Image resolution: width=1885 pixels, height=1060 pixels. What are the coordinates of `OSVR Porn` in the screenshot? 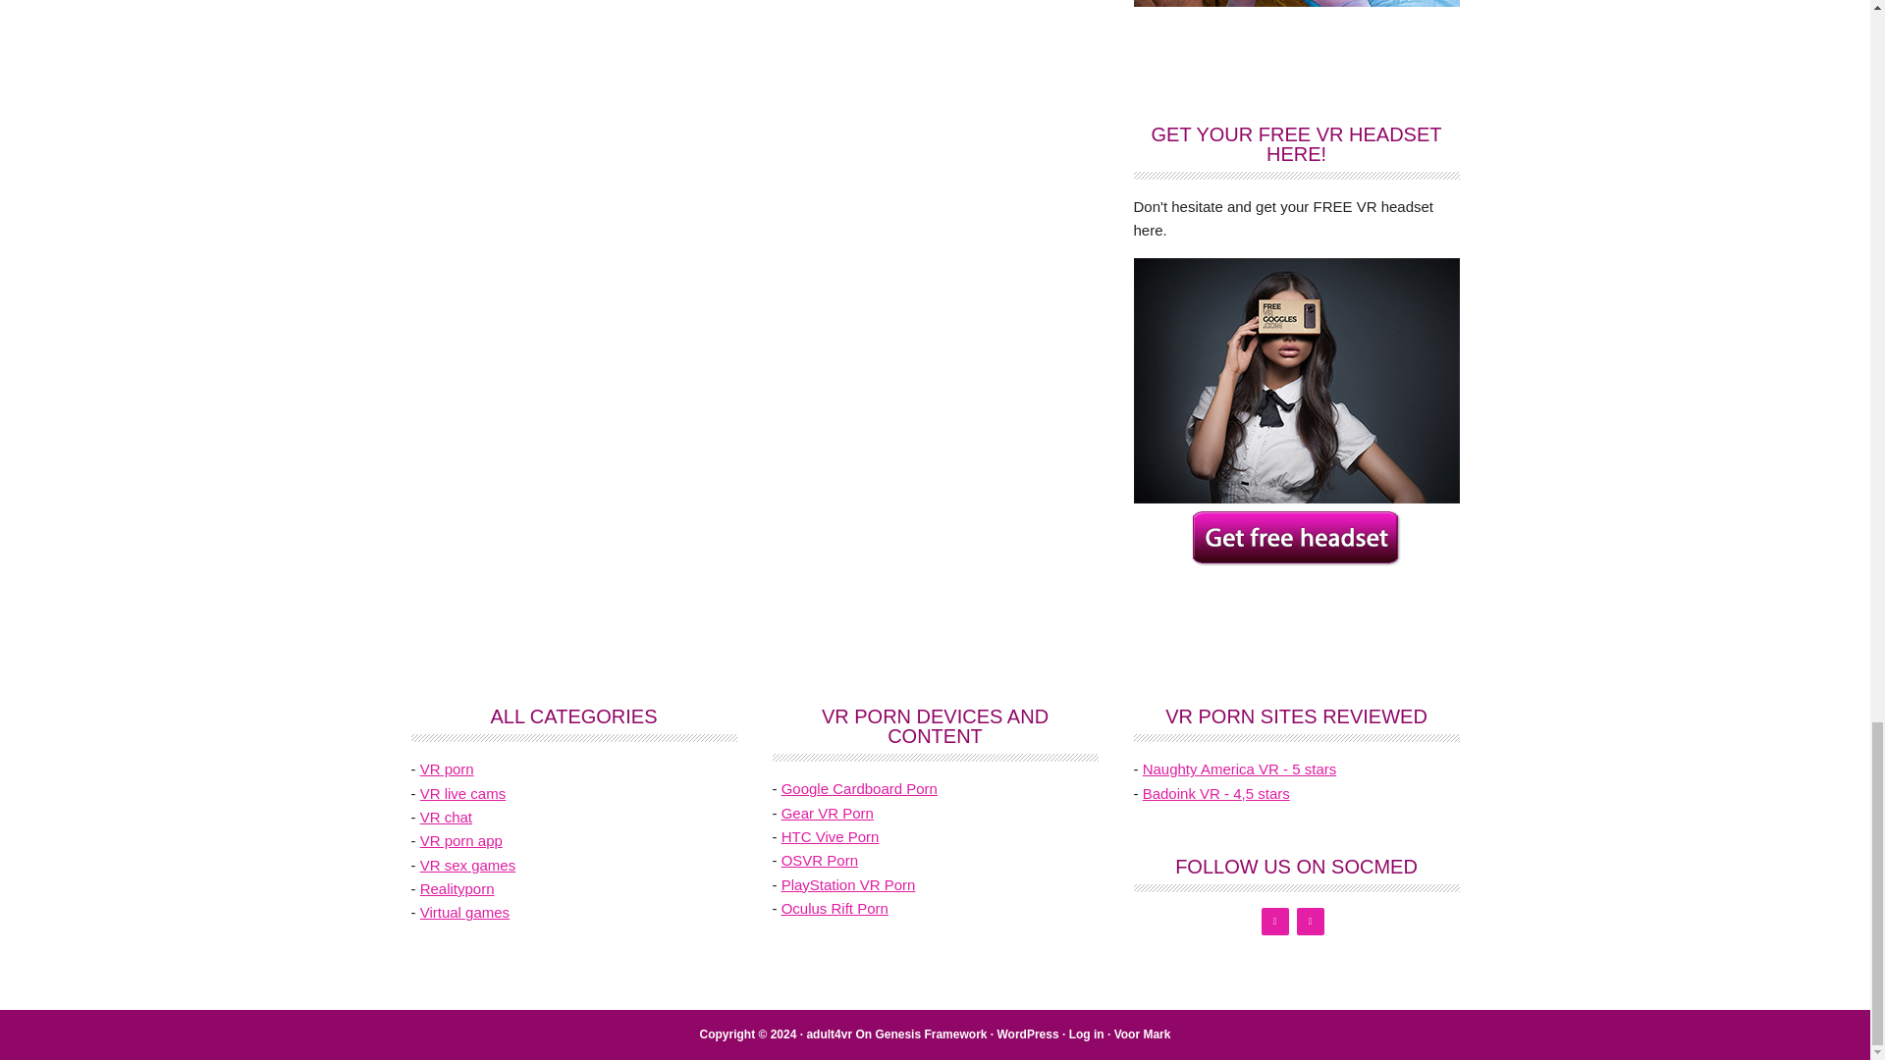 It's located at (819, 860).